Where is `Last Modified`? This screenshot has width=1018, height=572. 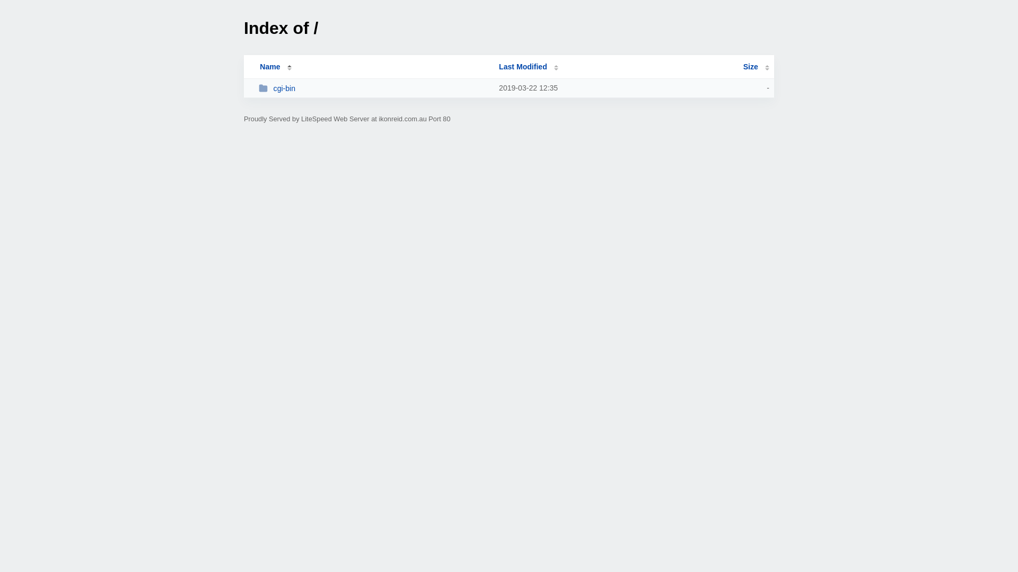
Last Modified is located at coordinates (529, 67).